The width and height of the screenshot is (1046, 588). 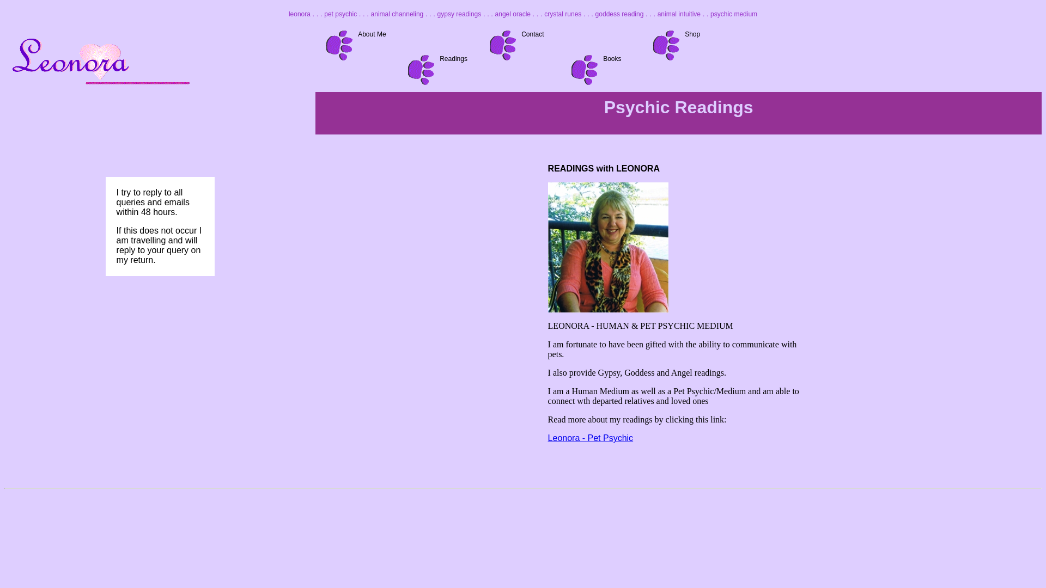 What do you see at coordinates (372, 34) in the screenshot?
I see `About Me` at bounding box center [372, 34].